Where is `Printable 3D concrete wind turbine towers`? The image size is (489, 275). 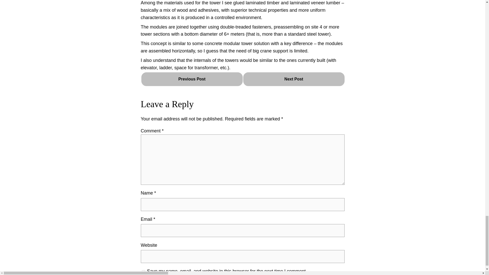 Printable 3D concrete wind turbine towers is located at coordinates (192, 79).